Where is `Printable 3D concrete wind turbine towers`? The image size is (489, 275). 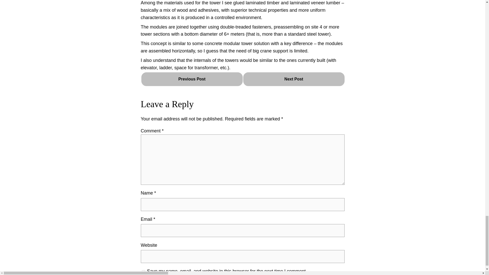 Printable 3D concrete wind turbine towers is located at coordinates (192, 79).